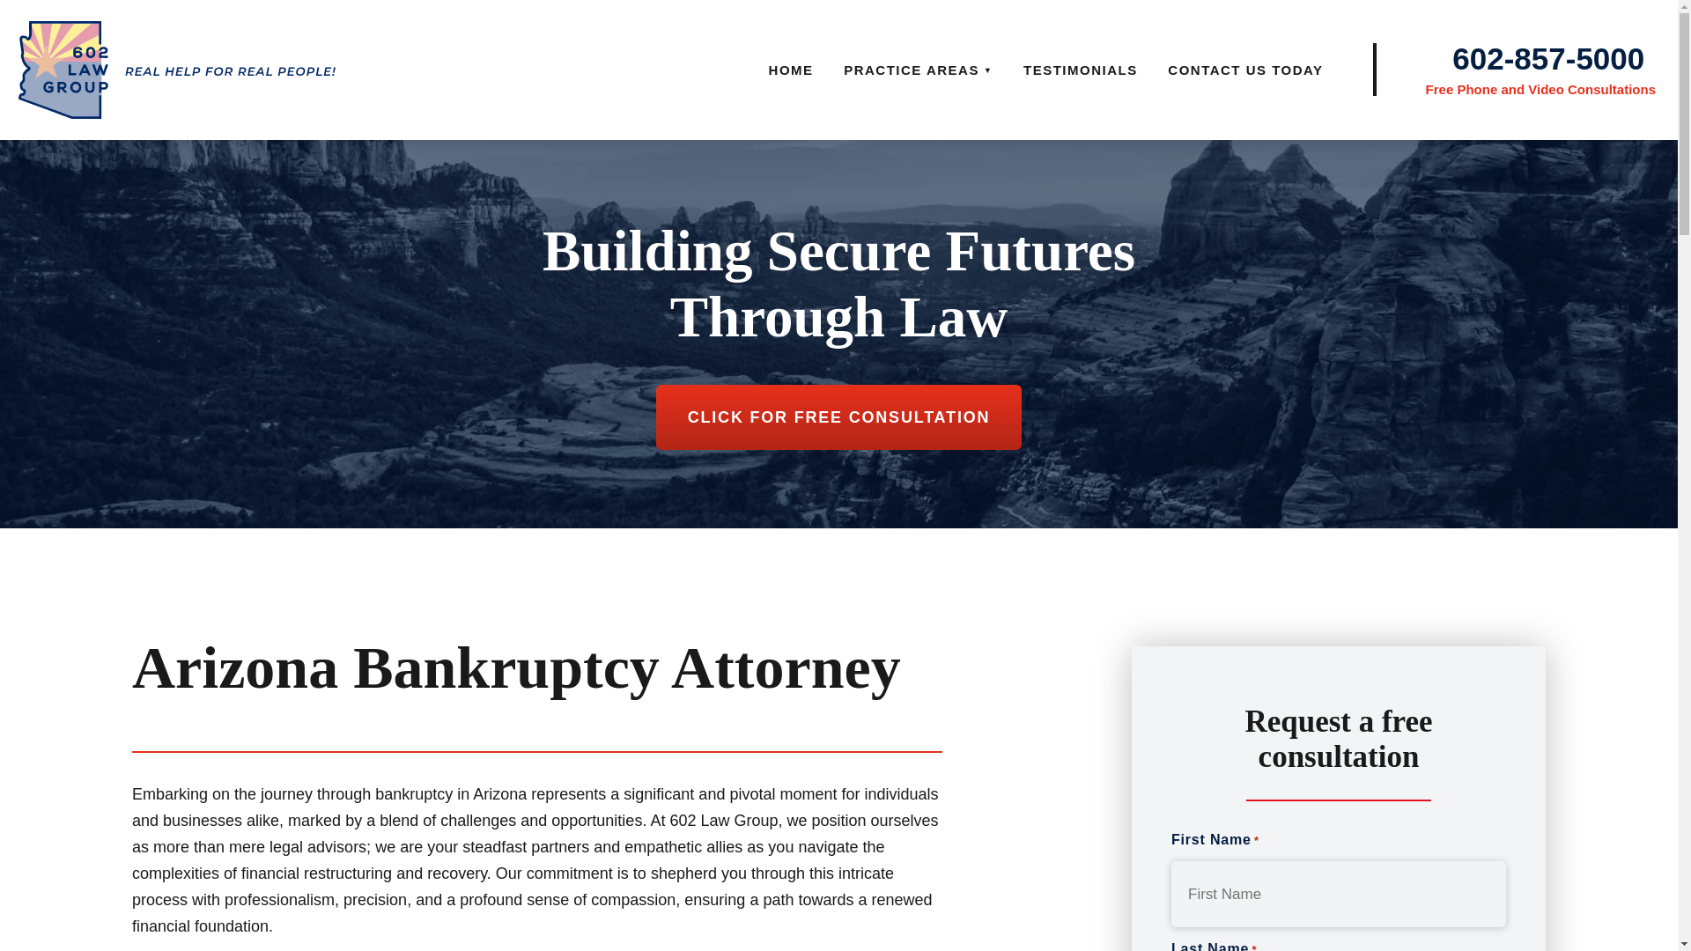 The width and height of the screenshot is (1691, 951). What do you see at coordinates (1245, 70) in the screenshot?
I see `CONTACT US TODAY` at bounding box center [1245, 70].